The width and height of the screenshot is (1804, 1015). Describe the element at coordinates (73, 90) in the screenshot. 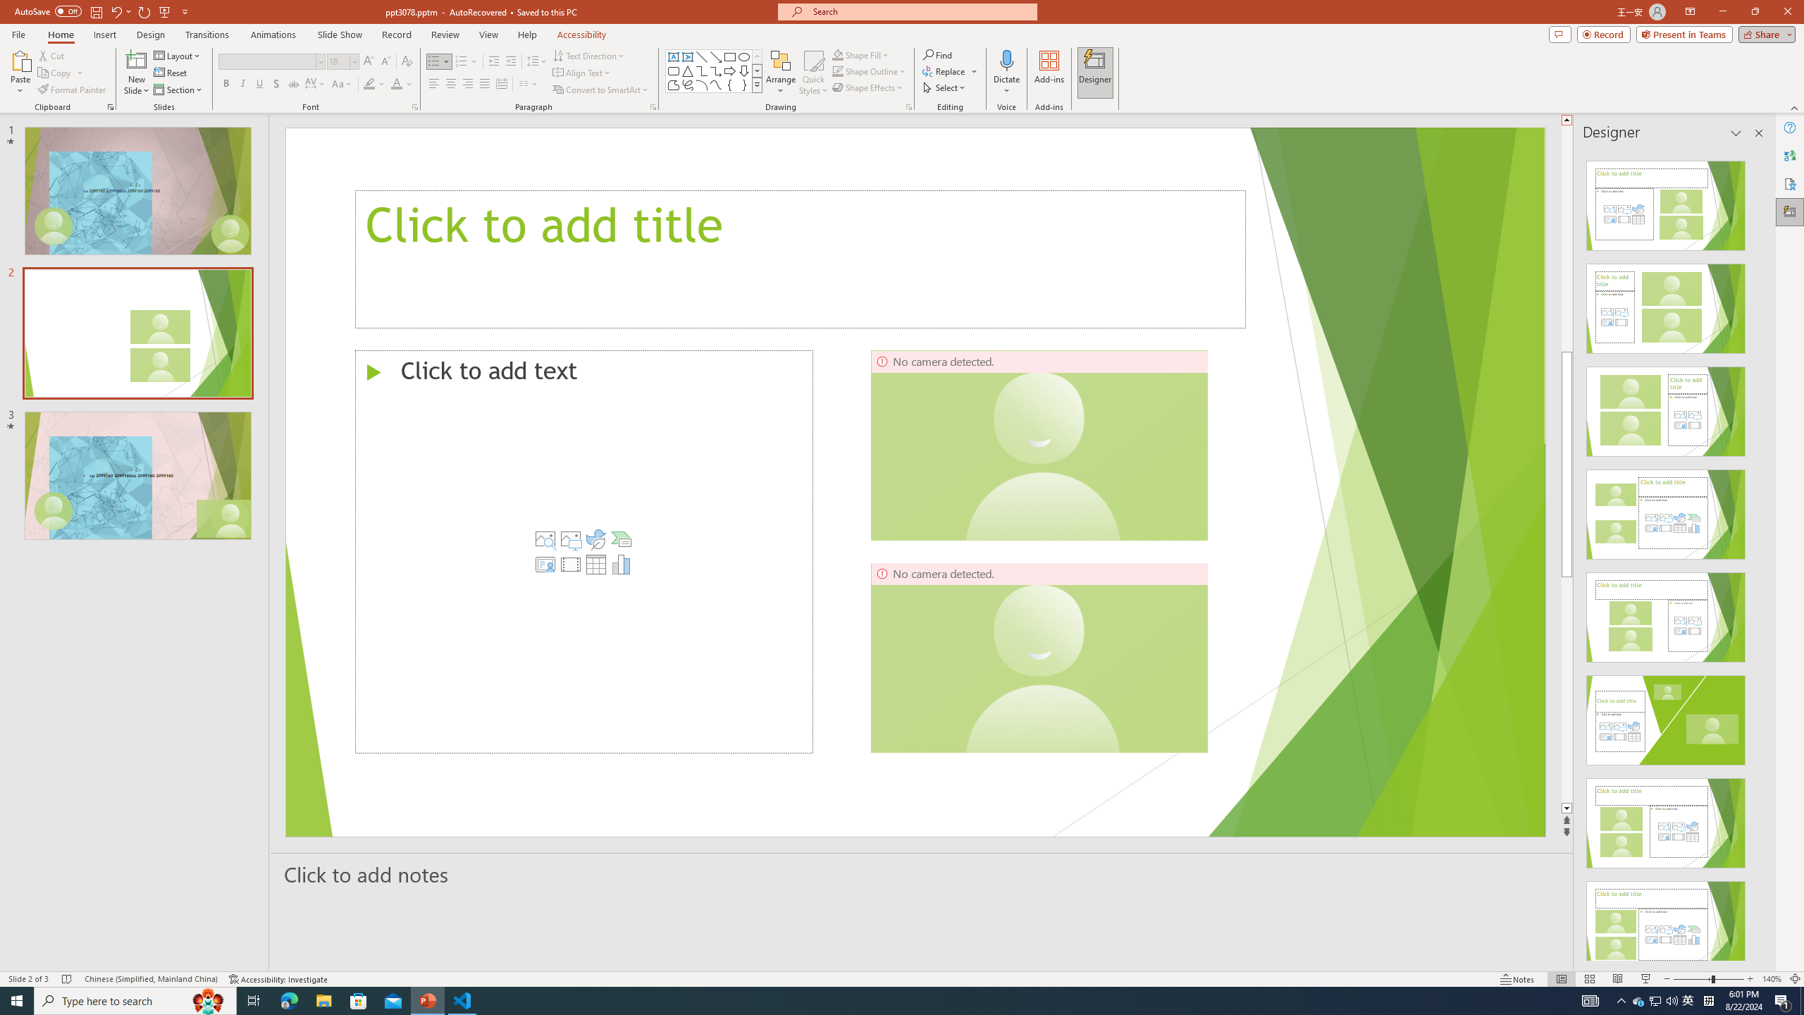

I see `Format Painter` at that location.